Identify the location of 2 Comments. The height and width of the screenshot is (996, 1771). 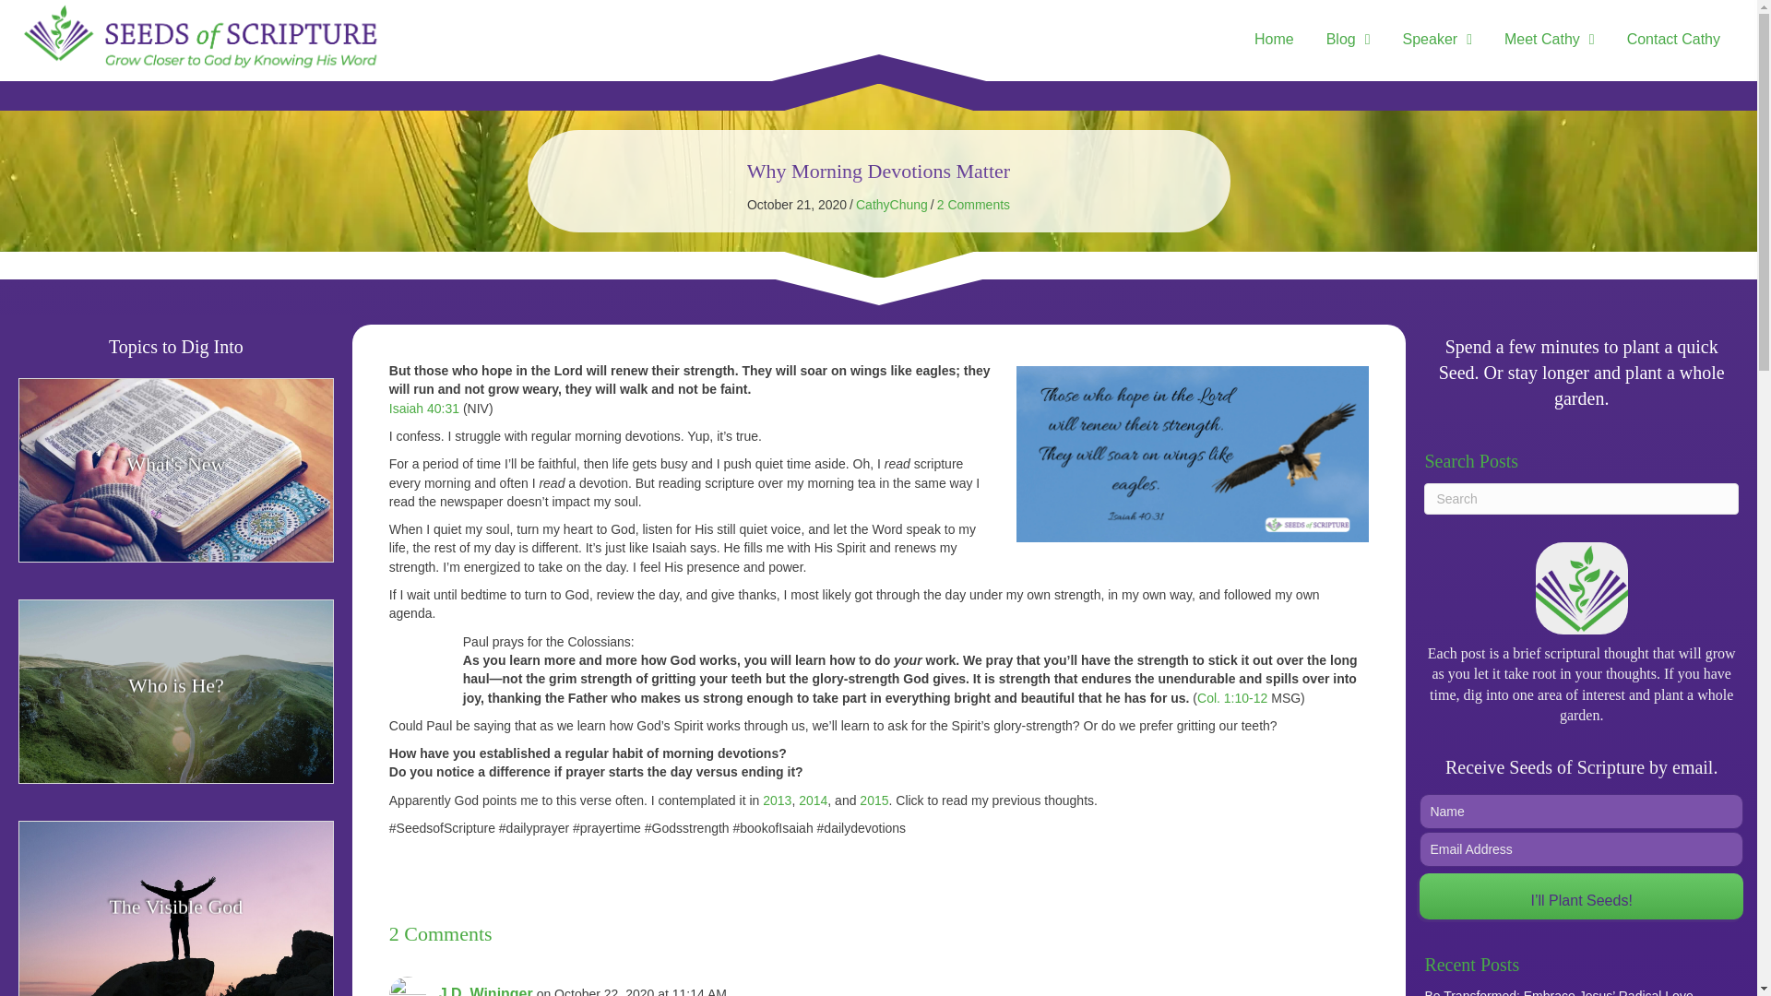
(972, 205).